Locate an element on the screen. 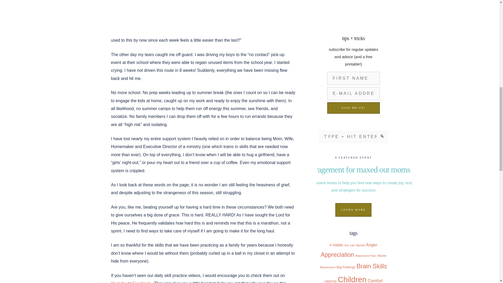  Brain Skills is located at coordinates (371, 266).